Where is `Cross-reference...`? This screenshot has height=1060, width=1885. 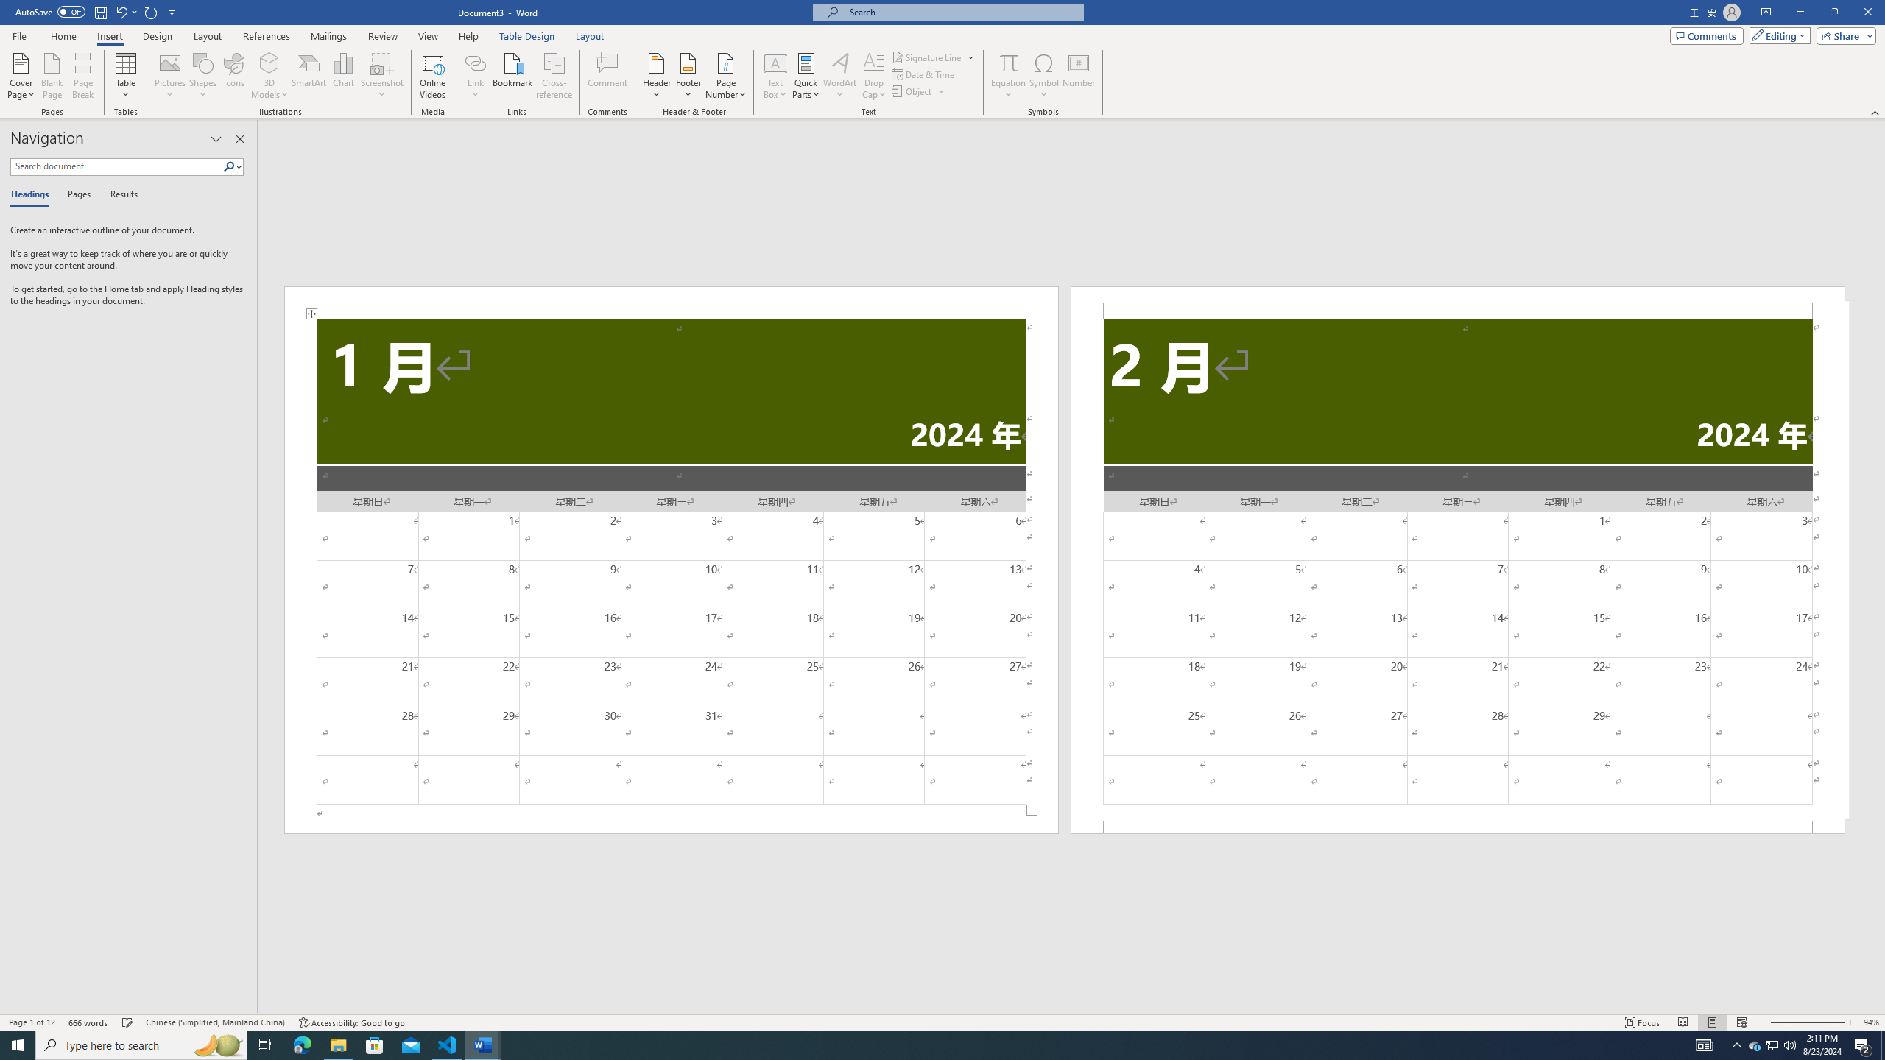 Cross-reference... is located at coordinates (555, 76).